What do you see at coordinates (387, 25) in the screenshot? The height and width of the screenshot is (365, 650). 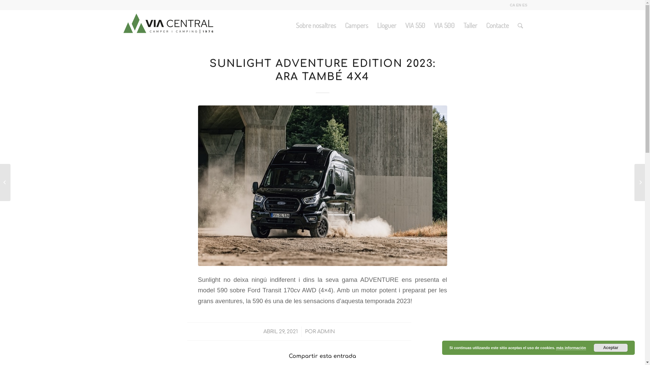 I see `Lloguer` at bounding box center [387, 25].